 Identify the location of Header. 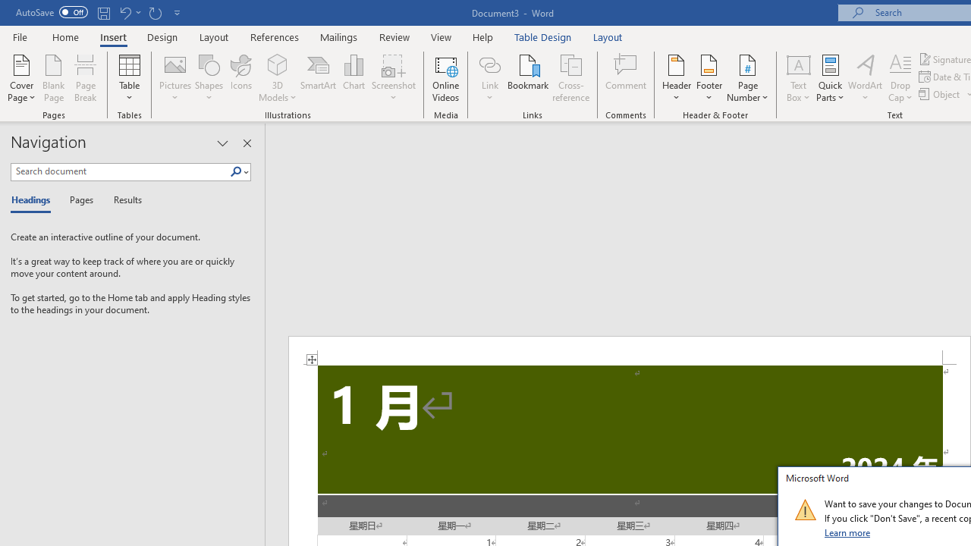
(677, 77).